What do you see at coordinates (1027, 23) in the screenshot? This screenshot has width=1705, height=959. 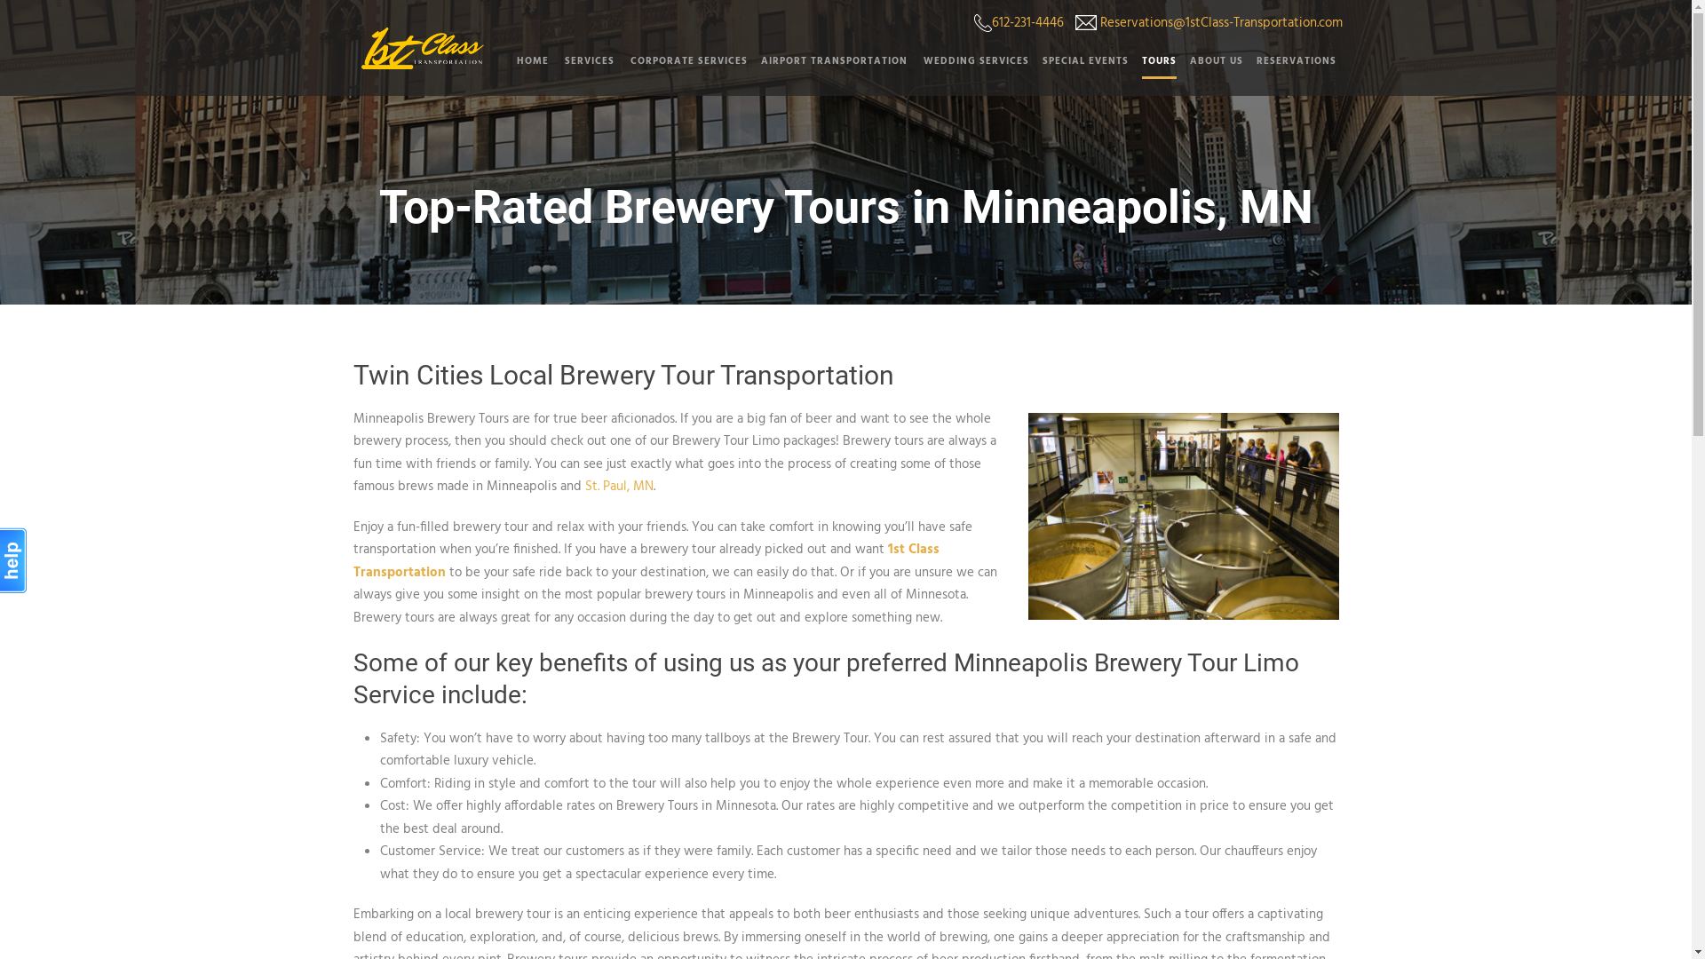 I see `612-231-4446` at bounding box center [1027, 23].